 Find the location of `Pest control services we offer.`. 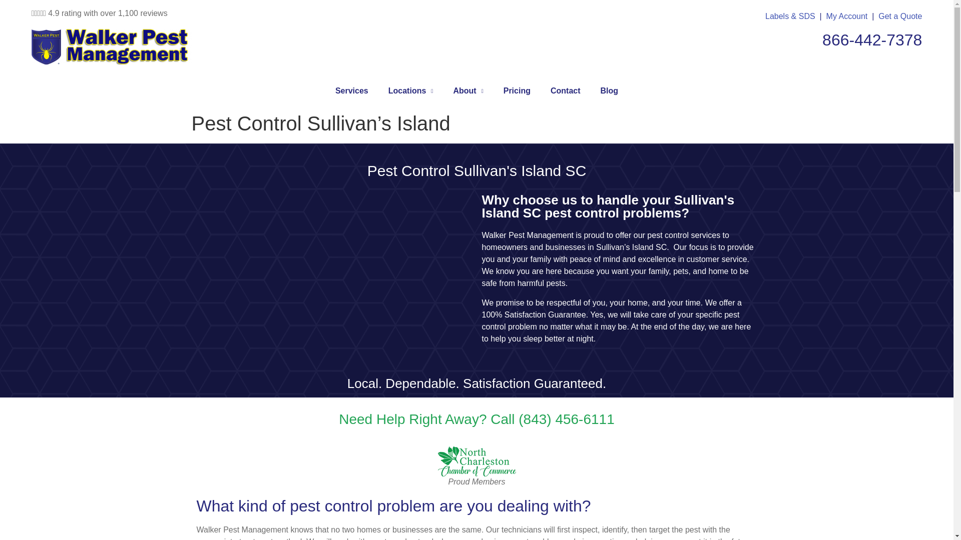

Pest control services we offer. is located at coordinates (352, 91).